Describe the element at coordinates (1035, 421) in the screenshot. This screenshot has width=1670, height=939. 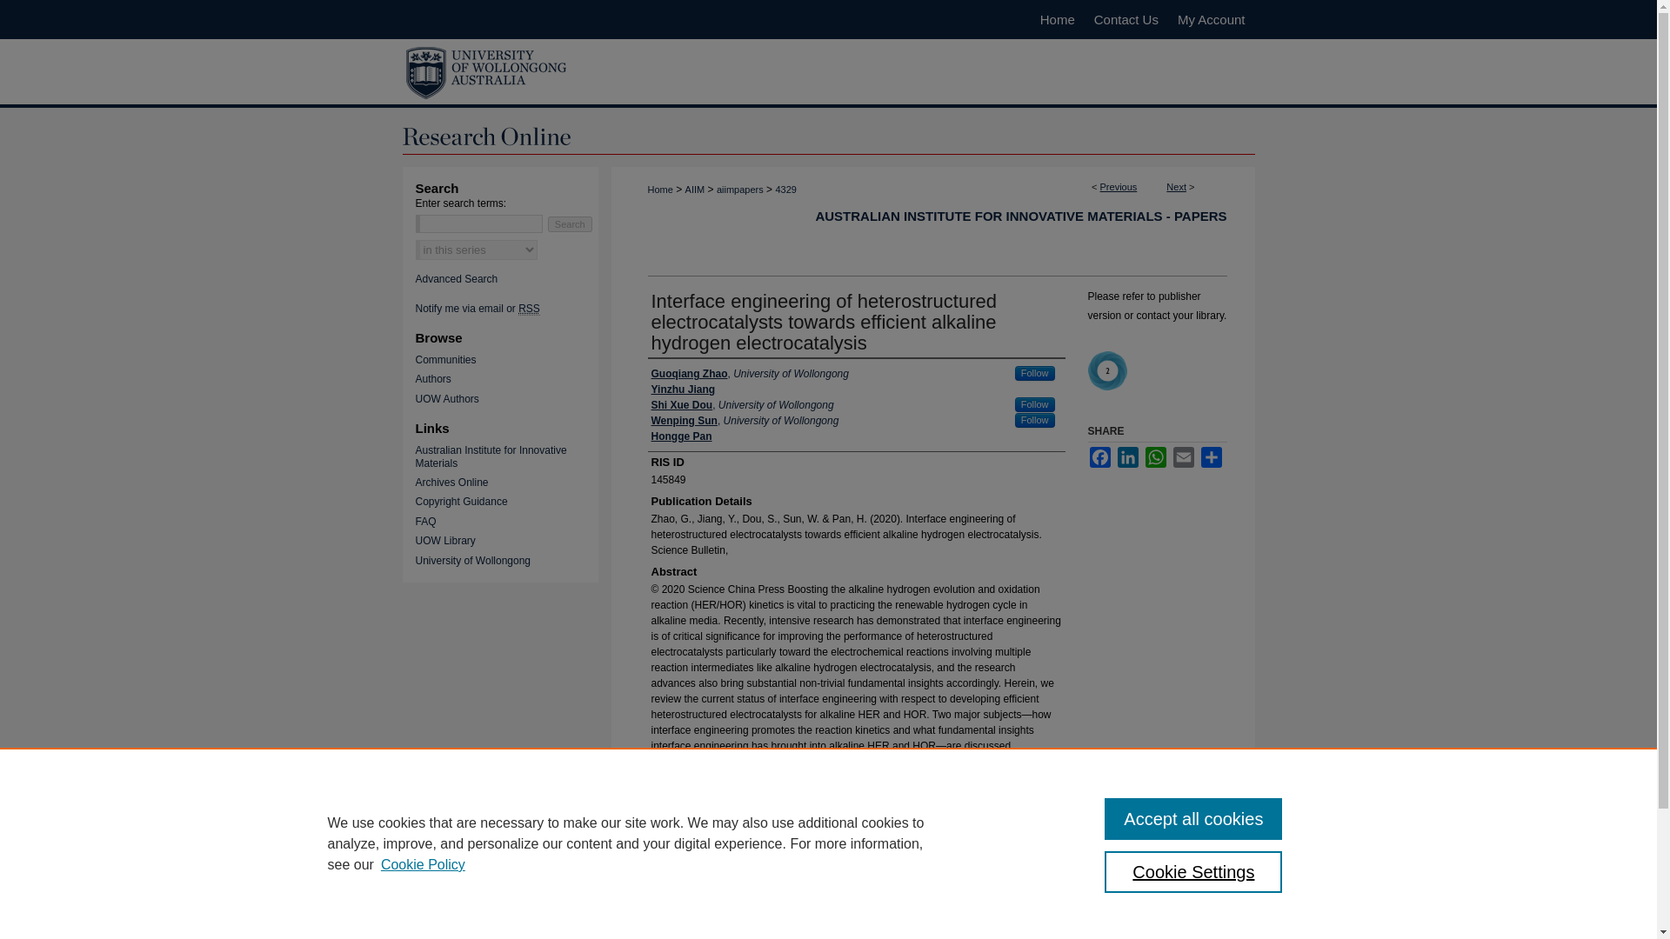
I see `Follow` at that location.